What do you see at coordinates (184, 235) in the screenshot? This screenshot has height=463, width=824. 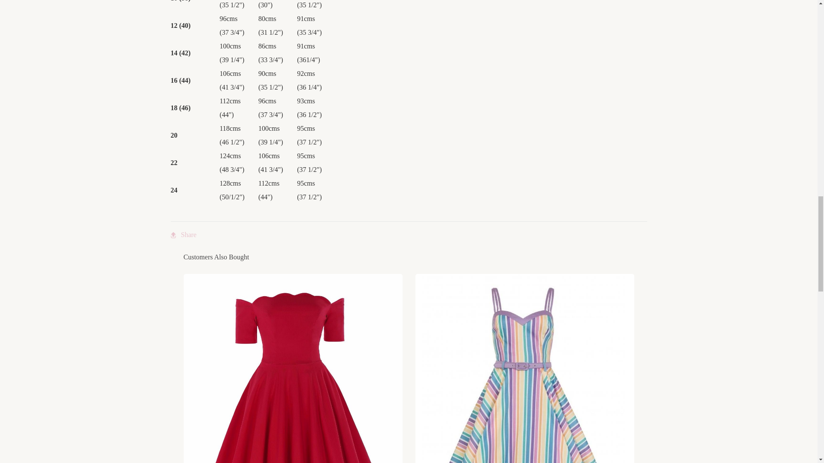 I see `Share` at bounding box center [184, 235].